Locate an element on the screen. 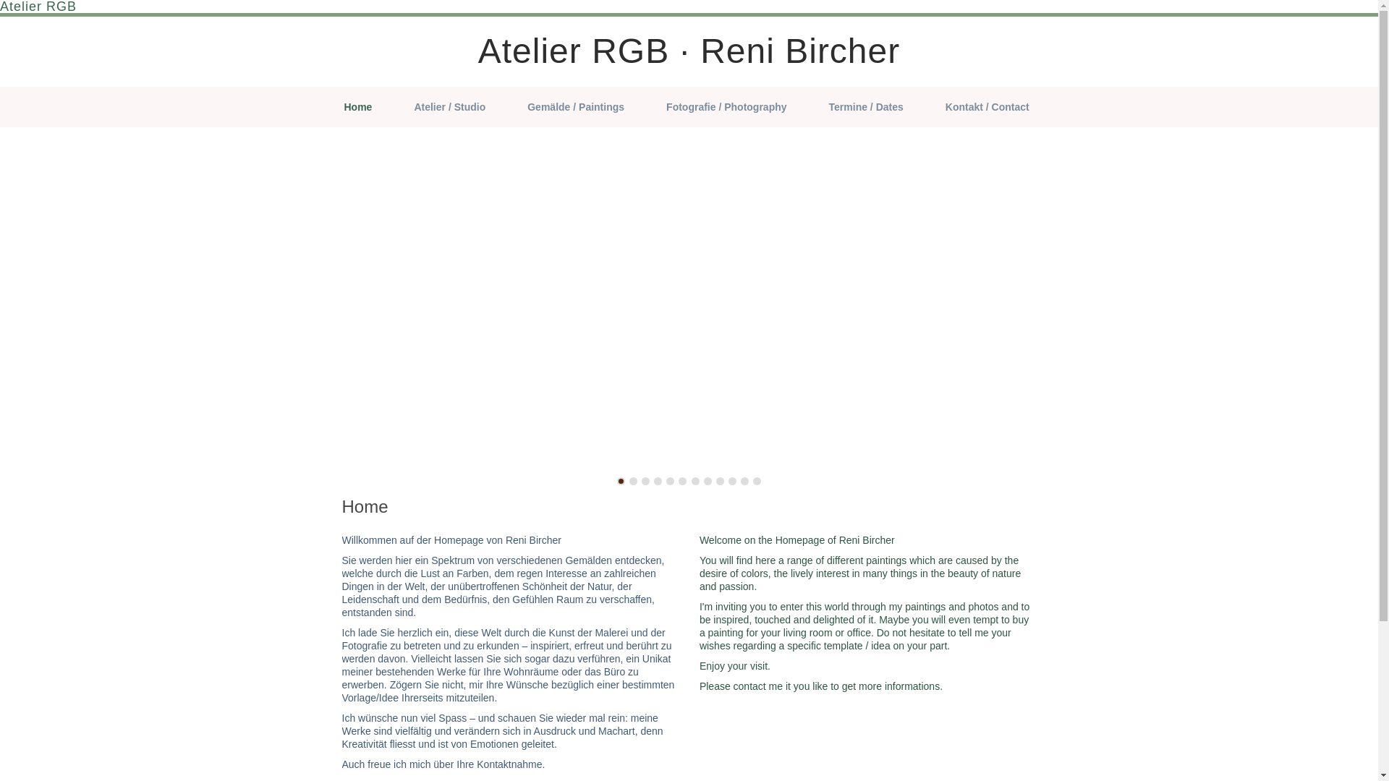 The height and width of the screenshot is (781, 1389). Atelier / Studio is located at coordinates (450, 107).